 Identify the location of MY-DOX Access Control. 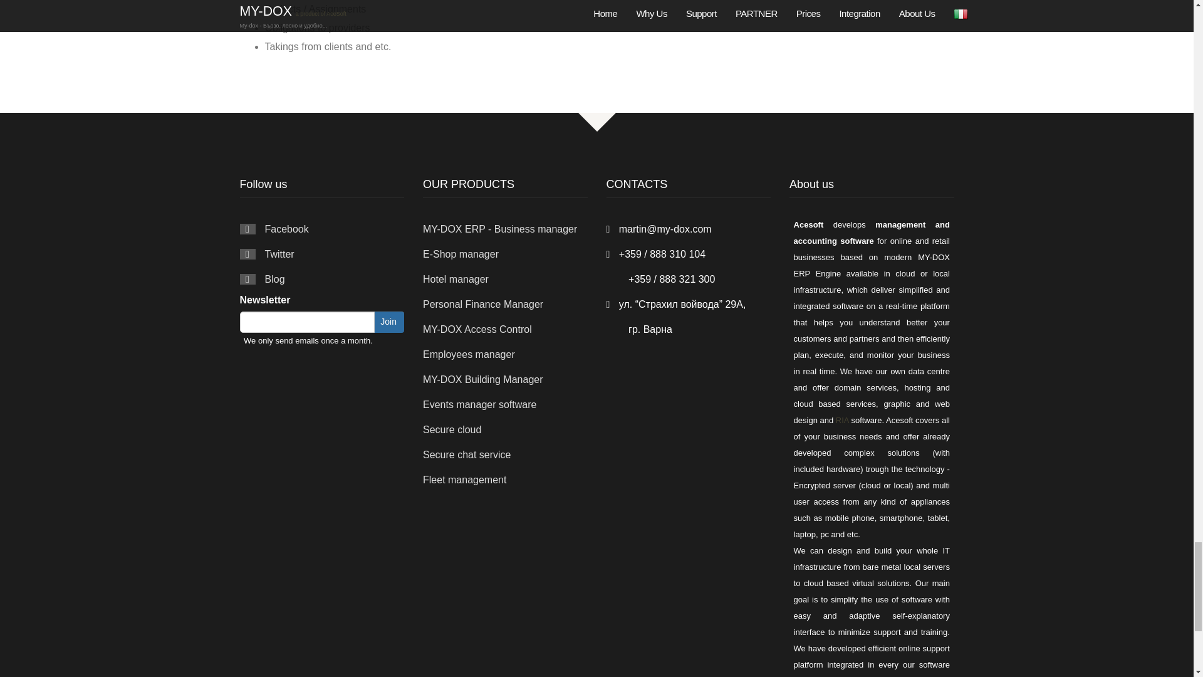
(477, 329).